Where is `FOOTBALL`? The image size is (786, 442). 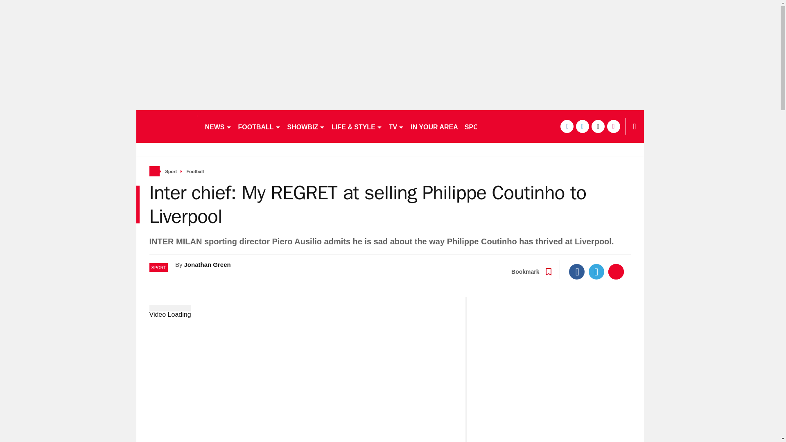
FOOTBALL is located at coordinates (260, 126).